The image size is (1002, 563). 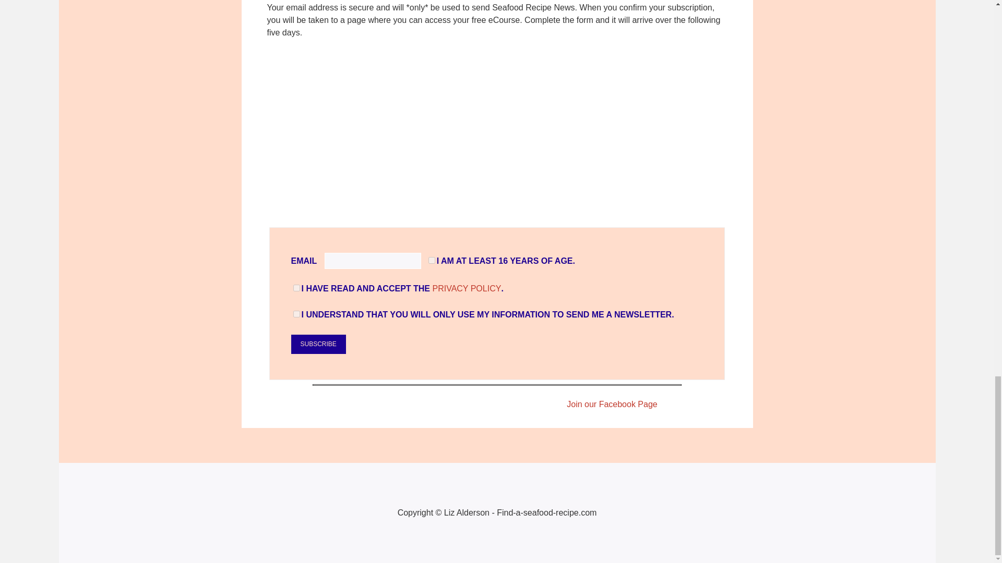 I want to click on on, so click(x=296, y=314).